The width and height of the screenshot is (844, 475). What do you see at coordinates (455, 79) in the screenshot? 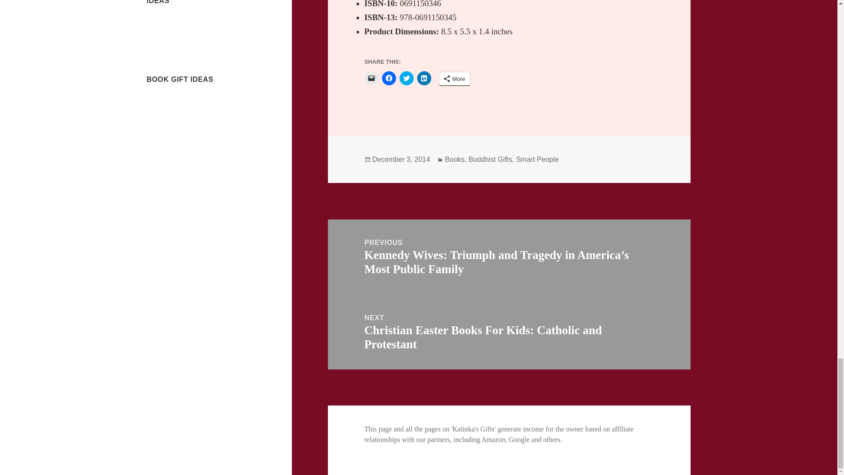
I see `More` at bounding box center [455, 79].